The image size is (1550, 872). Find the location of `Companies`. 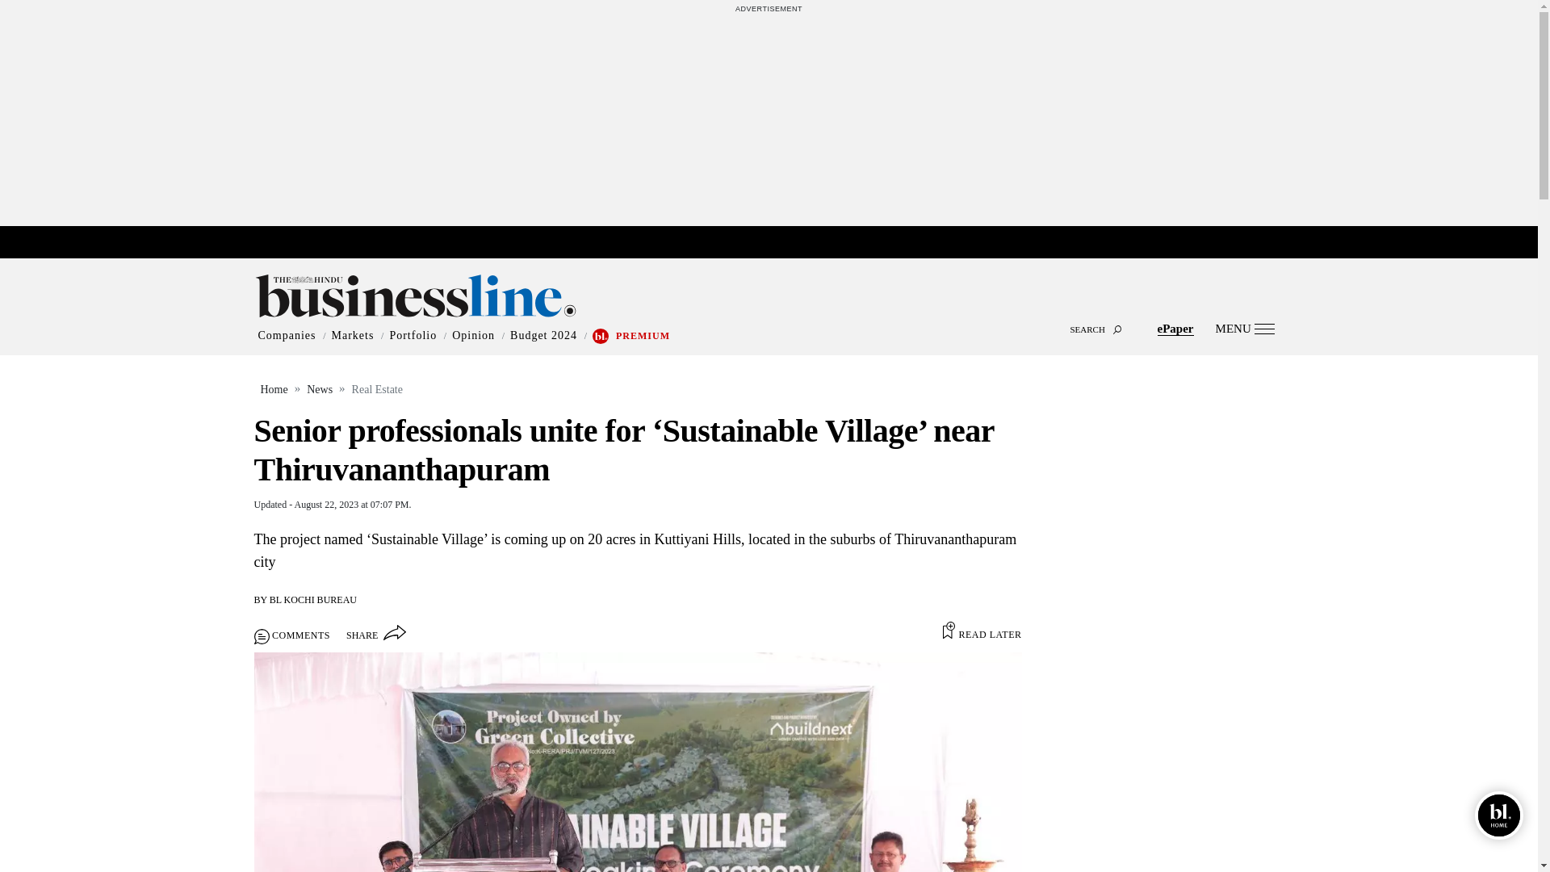

Companies is located at coordinates (287, 336).